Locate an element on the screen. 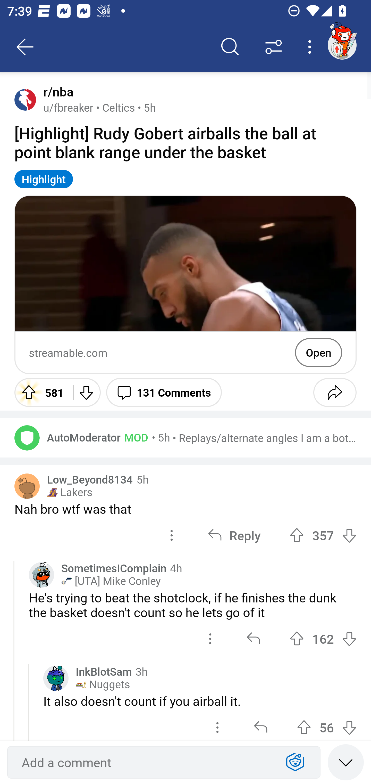 This screenshot has height=784, width=371. options is located at coordinates (217, 725).